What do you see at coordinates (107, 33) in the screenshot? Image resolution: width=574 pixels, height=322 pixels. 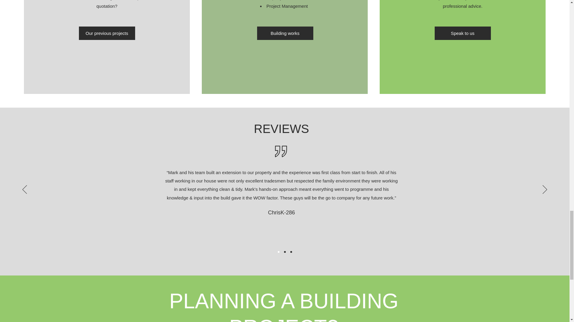 I see `Our previous projects` at bounding box center [107, 33].